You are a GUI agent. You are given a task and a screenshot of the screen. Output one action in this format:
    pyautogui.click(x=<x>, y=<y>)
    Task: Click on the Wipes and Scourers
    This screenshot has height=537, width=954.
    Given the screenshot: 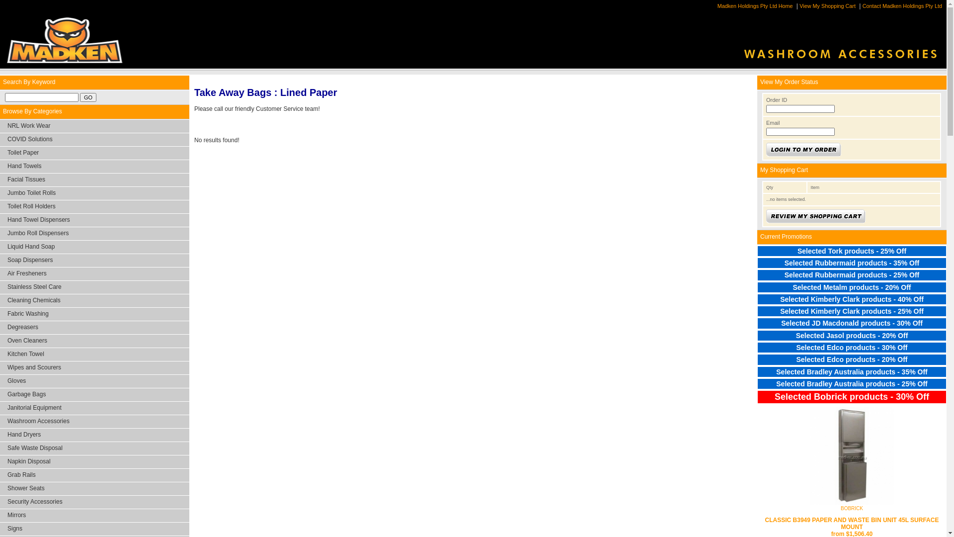 What is the action you would take?
    pyautogui.click(x=94, y=368)
    